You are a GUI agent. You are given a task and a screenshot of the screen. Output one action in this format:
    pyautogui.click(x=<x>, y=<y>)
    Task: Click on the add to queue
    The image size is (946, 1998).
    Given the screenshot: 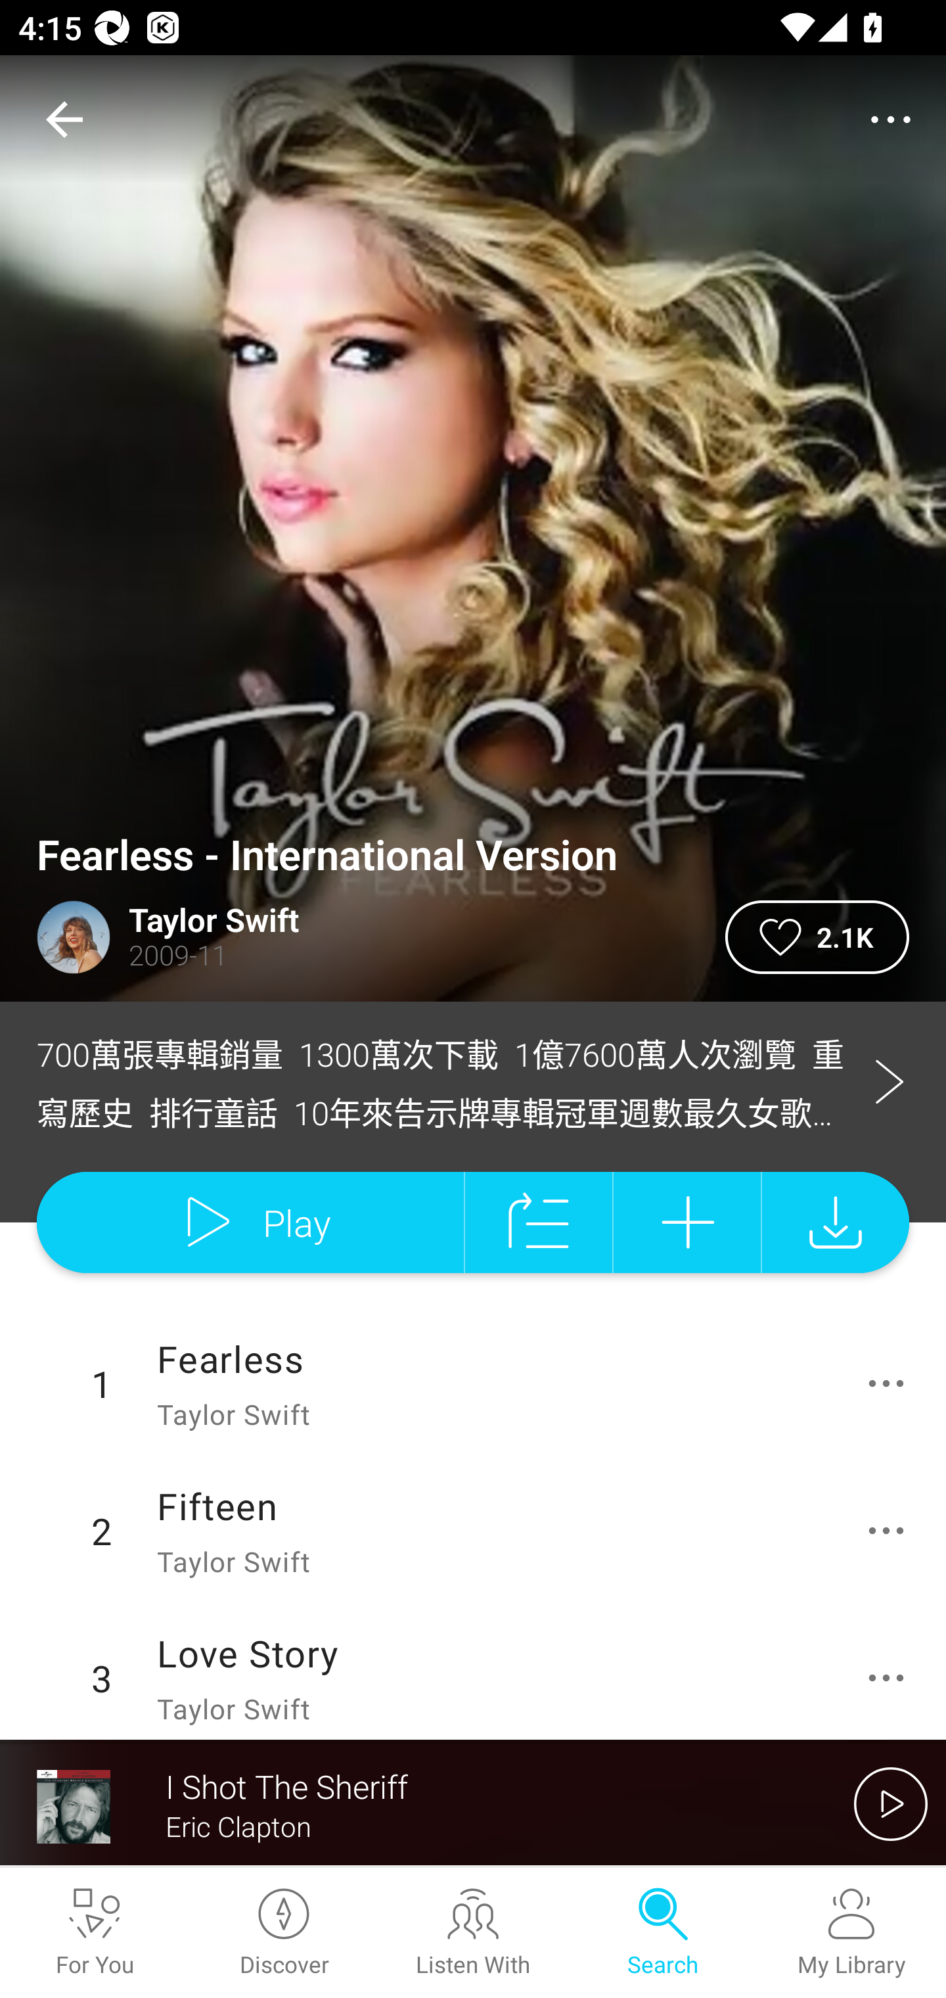 What is the action you would take?
    pyautogui.click(x=539, y=1222)
    